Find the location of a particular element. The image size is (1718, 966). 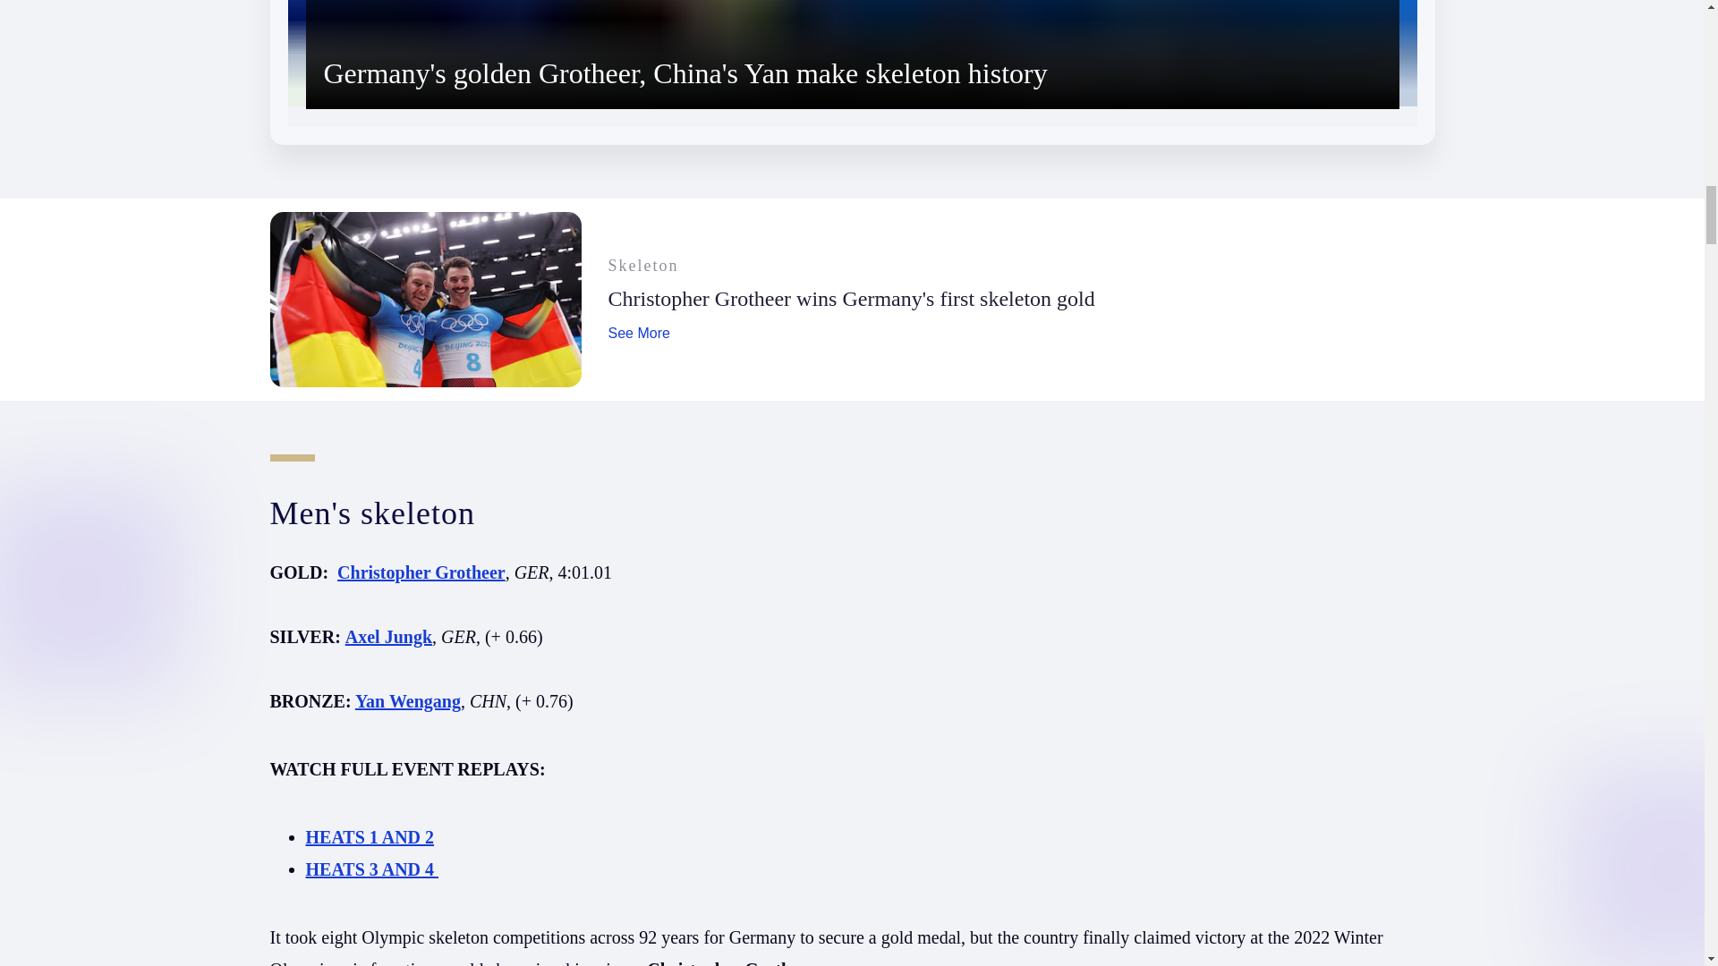

Christopher Grotheer is located at coordinates (421, 572).